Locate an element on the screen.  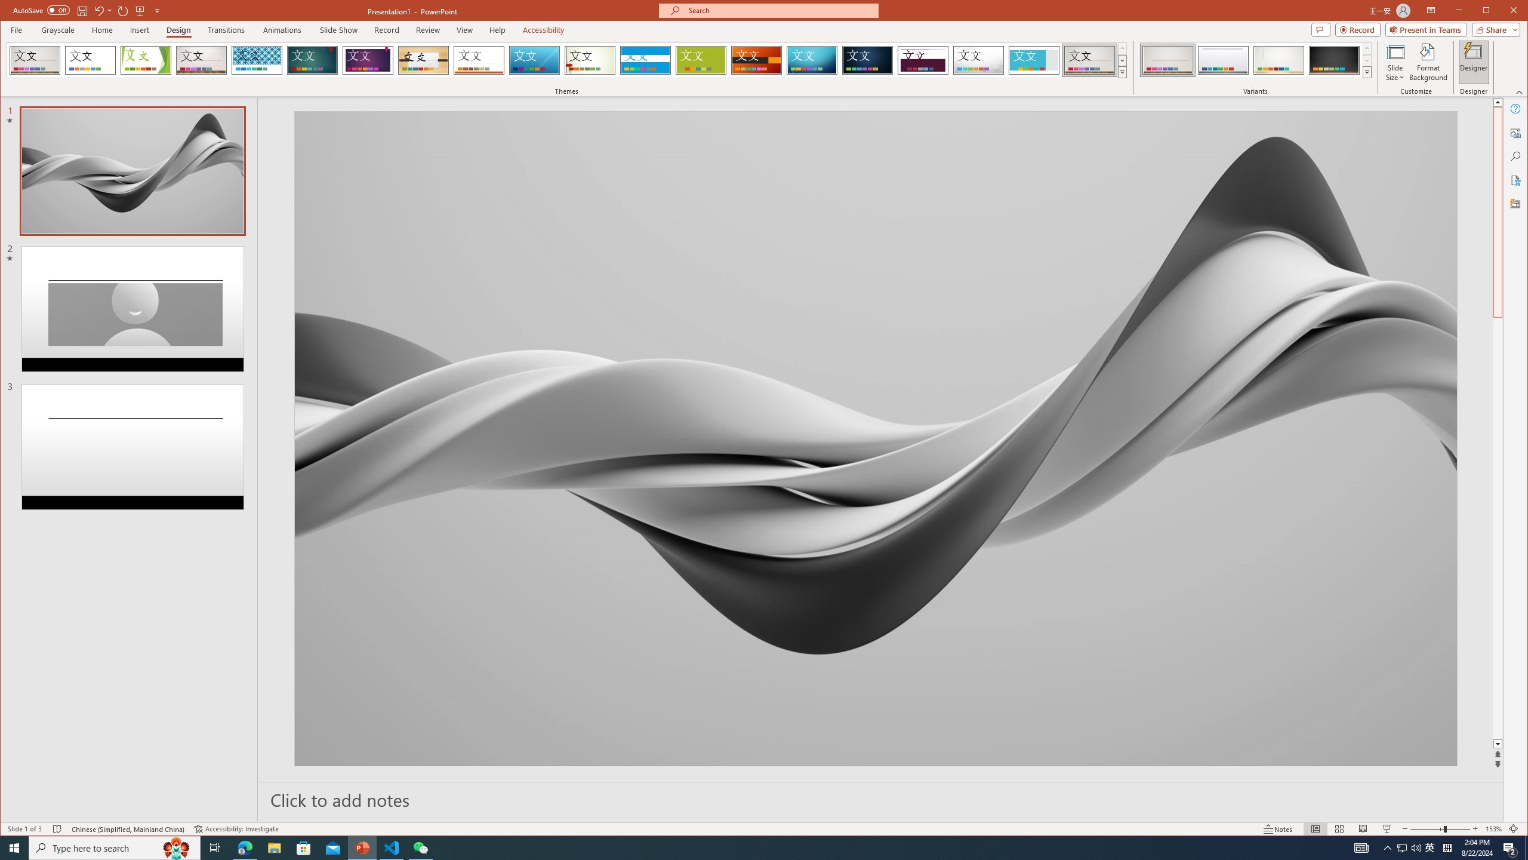
AutomationID: ThemeVariantsGallery is located at coordinates (1256, 60).